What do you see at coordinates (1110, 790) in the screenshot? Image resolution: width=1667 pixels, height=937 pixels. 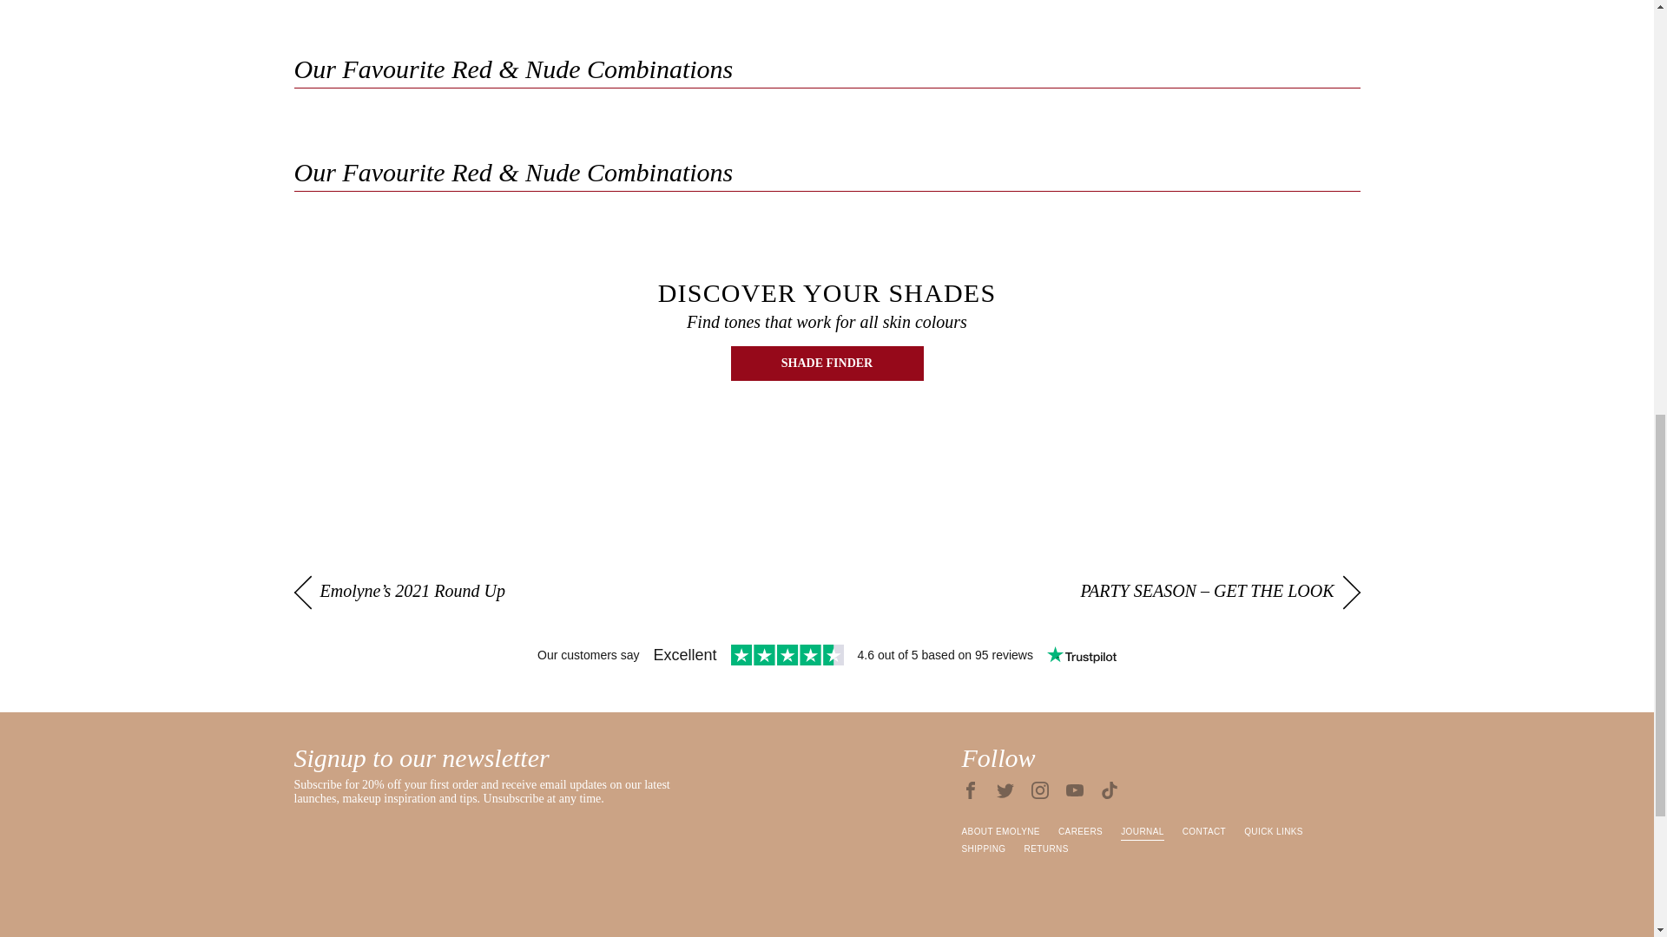 I see `TikTok` at bounding box center [1110, 790].